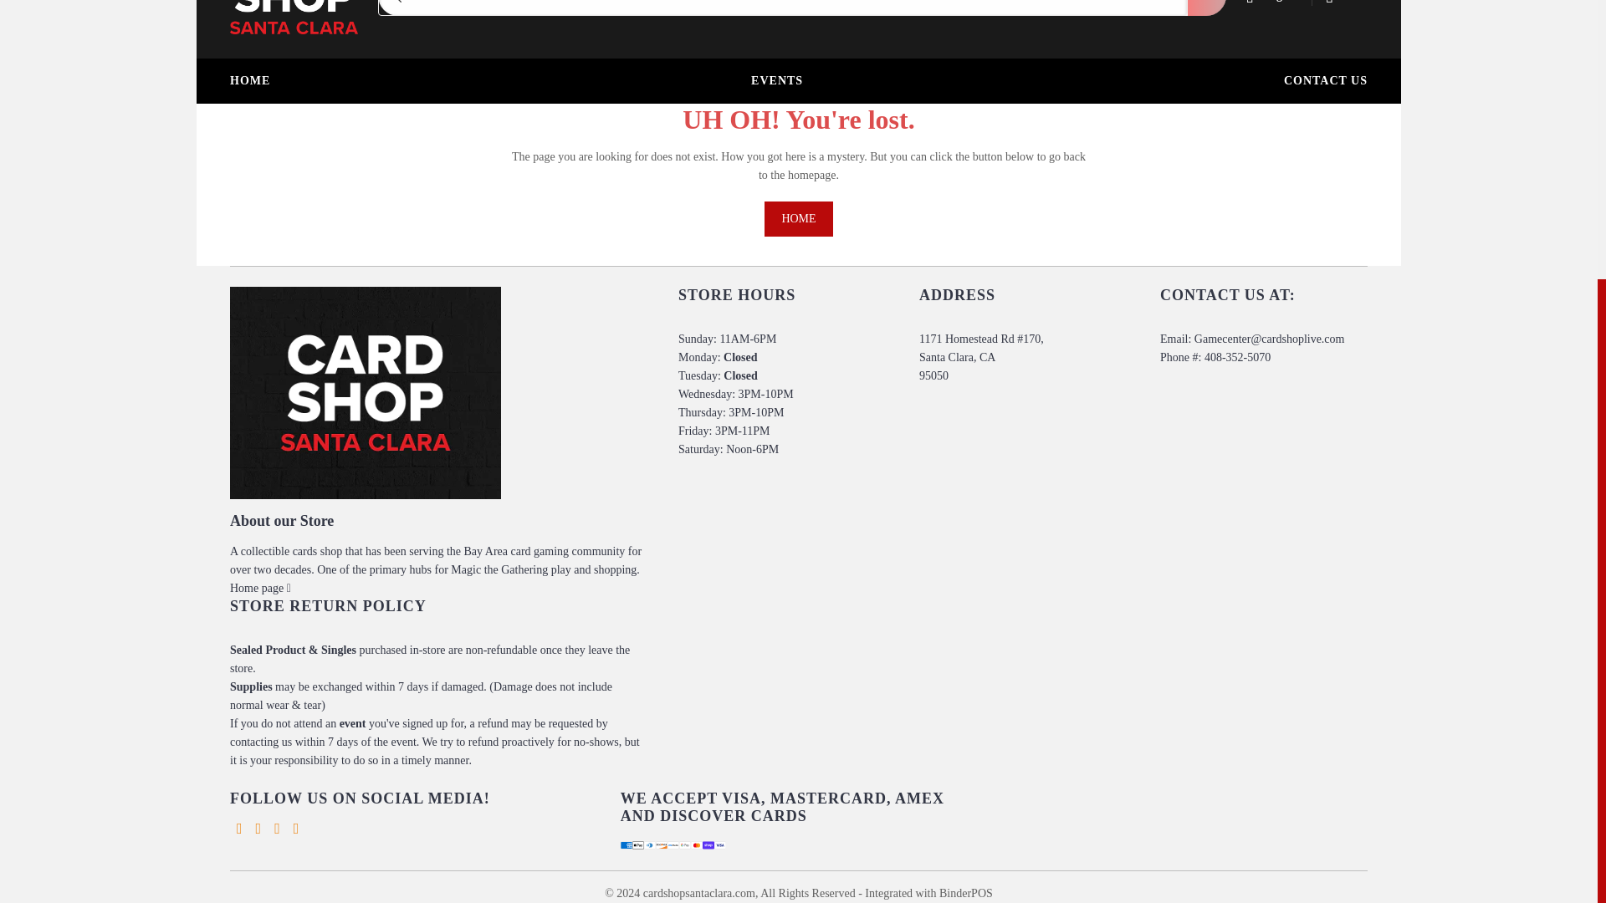 The width and height of the screenshot is (1606, 903). I want to click on Home page, so click(259, 587).